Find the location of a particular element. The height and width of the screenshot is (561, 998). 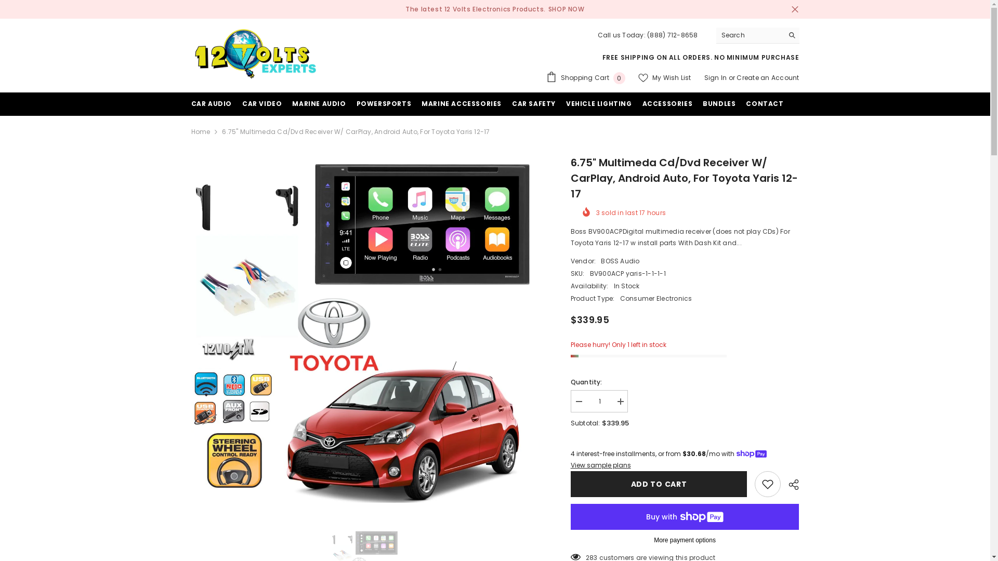

My Wish List is located at coordinates (665, 78).